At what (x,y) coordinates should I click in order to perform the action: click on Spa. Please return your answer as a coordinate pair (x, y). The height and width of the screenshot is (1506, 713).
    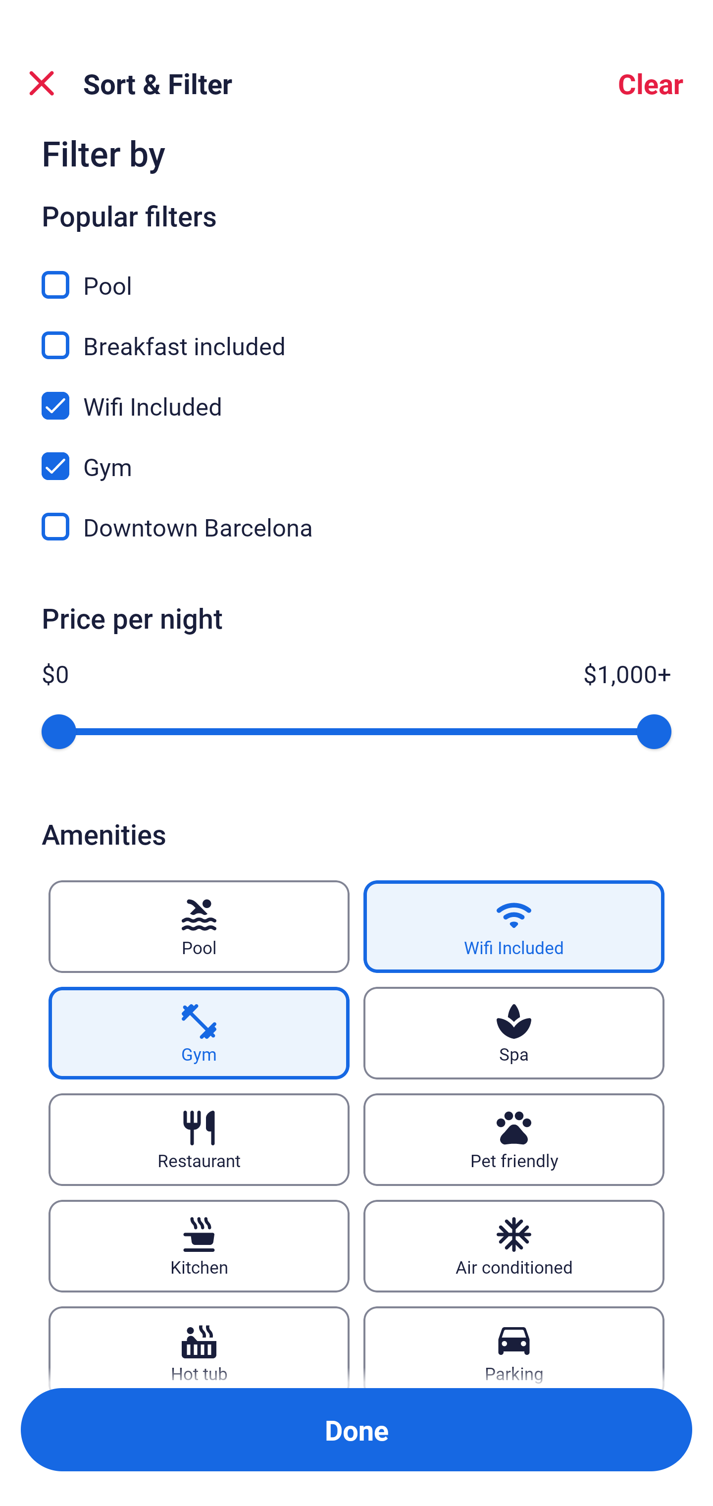
    Looking at the image, I should click on (514, 1033).